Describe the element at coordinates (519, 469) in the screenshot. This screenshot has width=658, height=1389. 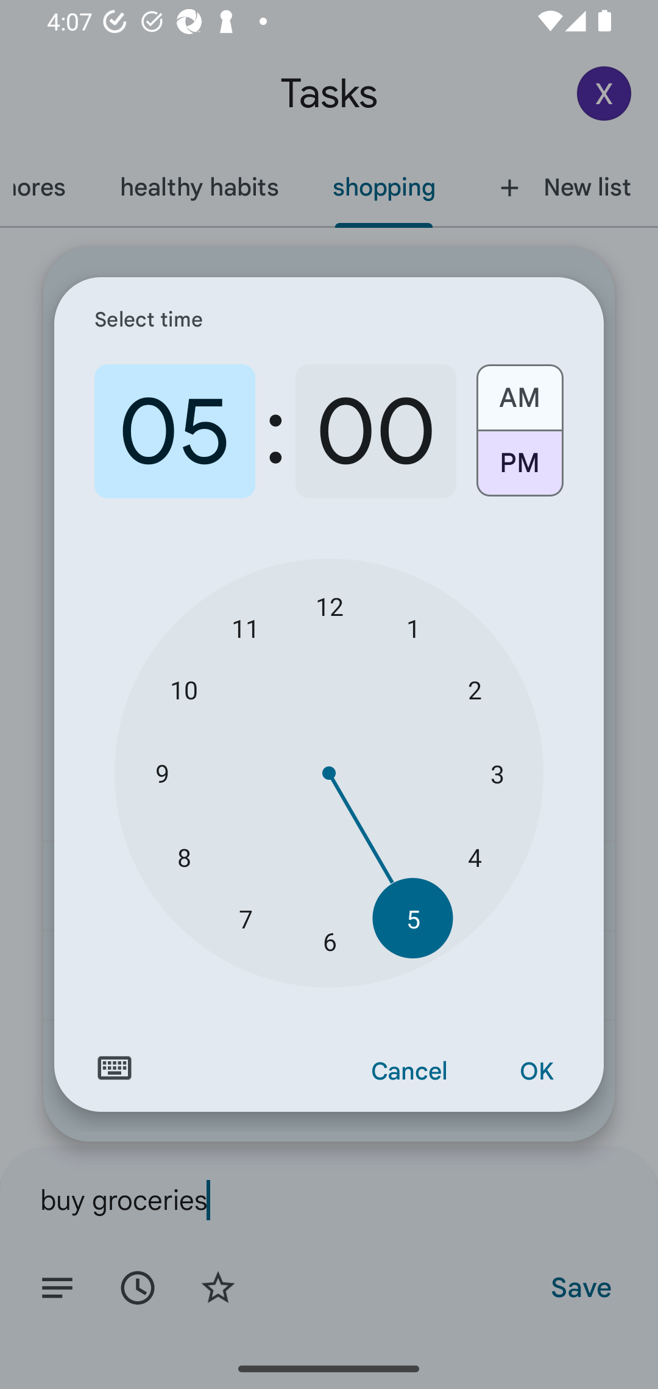
I see `PM` at that location.